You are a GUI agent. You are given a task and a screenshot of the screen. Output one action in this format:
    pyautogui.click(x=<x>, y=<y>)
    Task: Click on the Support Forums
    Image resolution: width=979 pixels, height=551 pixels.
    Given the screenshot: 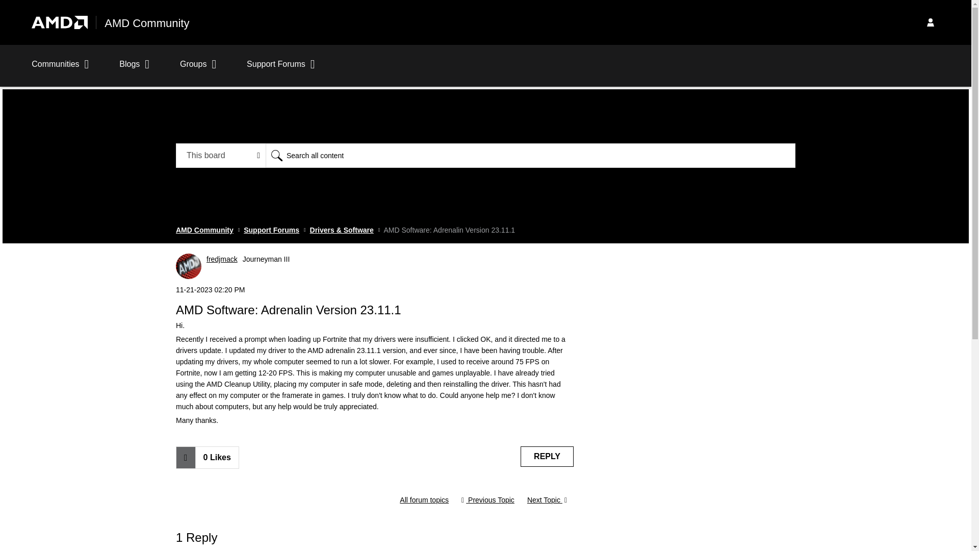 What is the action you would take?
    pyautogui.click(x=271, y=230)
    